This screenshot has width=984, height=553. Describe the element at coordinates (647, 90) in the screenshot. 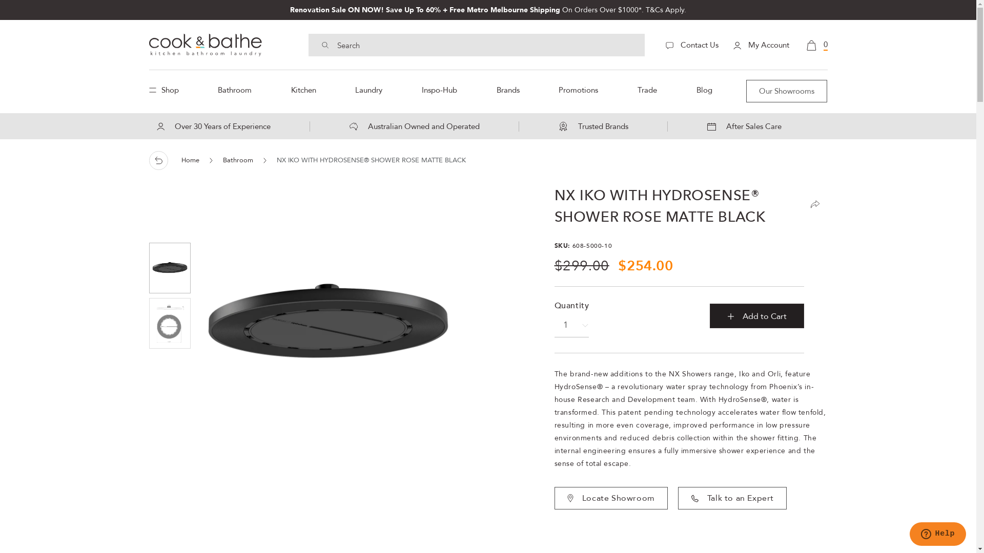

I see `Trade` at that location.